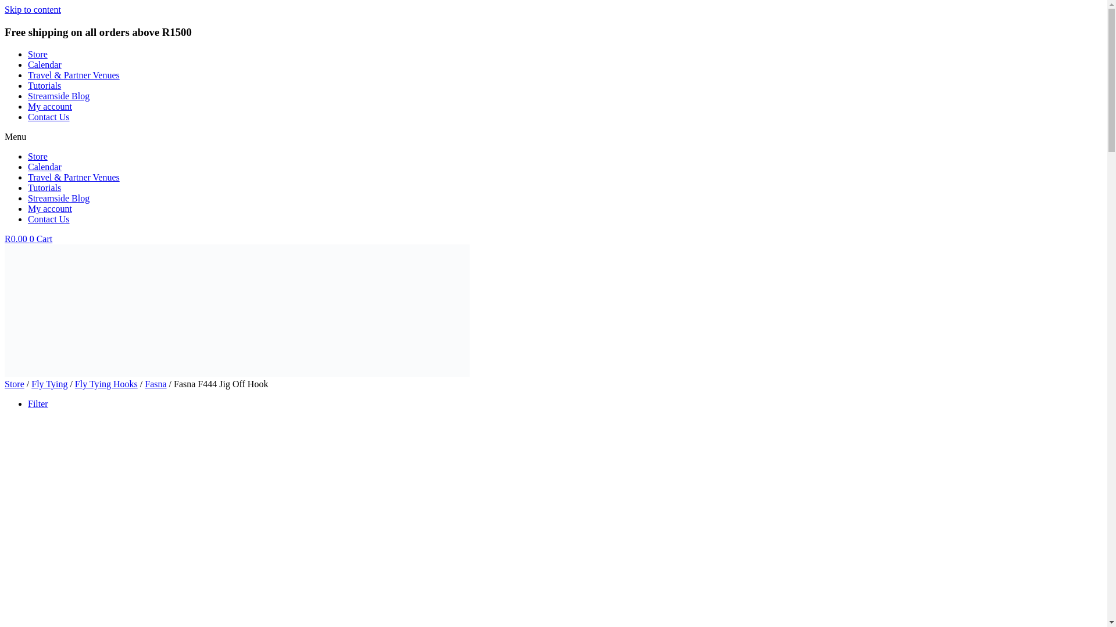  What do you see at coordinates (38, 156) in the screenshot?
I see `Store` at bounding box center [38, 156].